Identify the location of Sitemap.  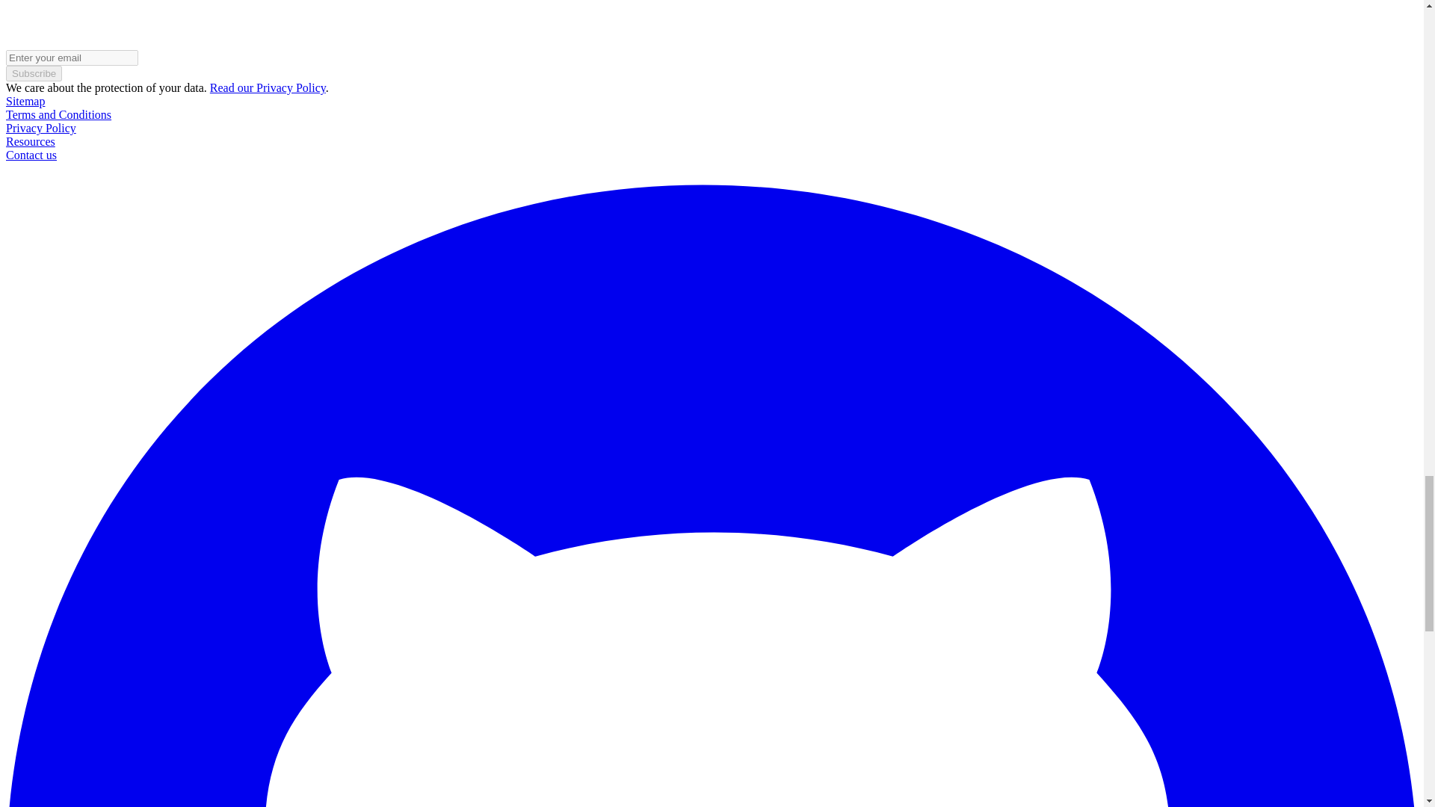
(25, 101).